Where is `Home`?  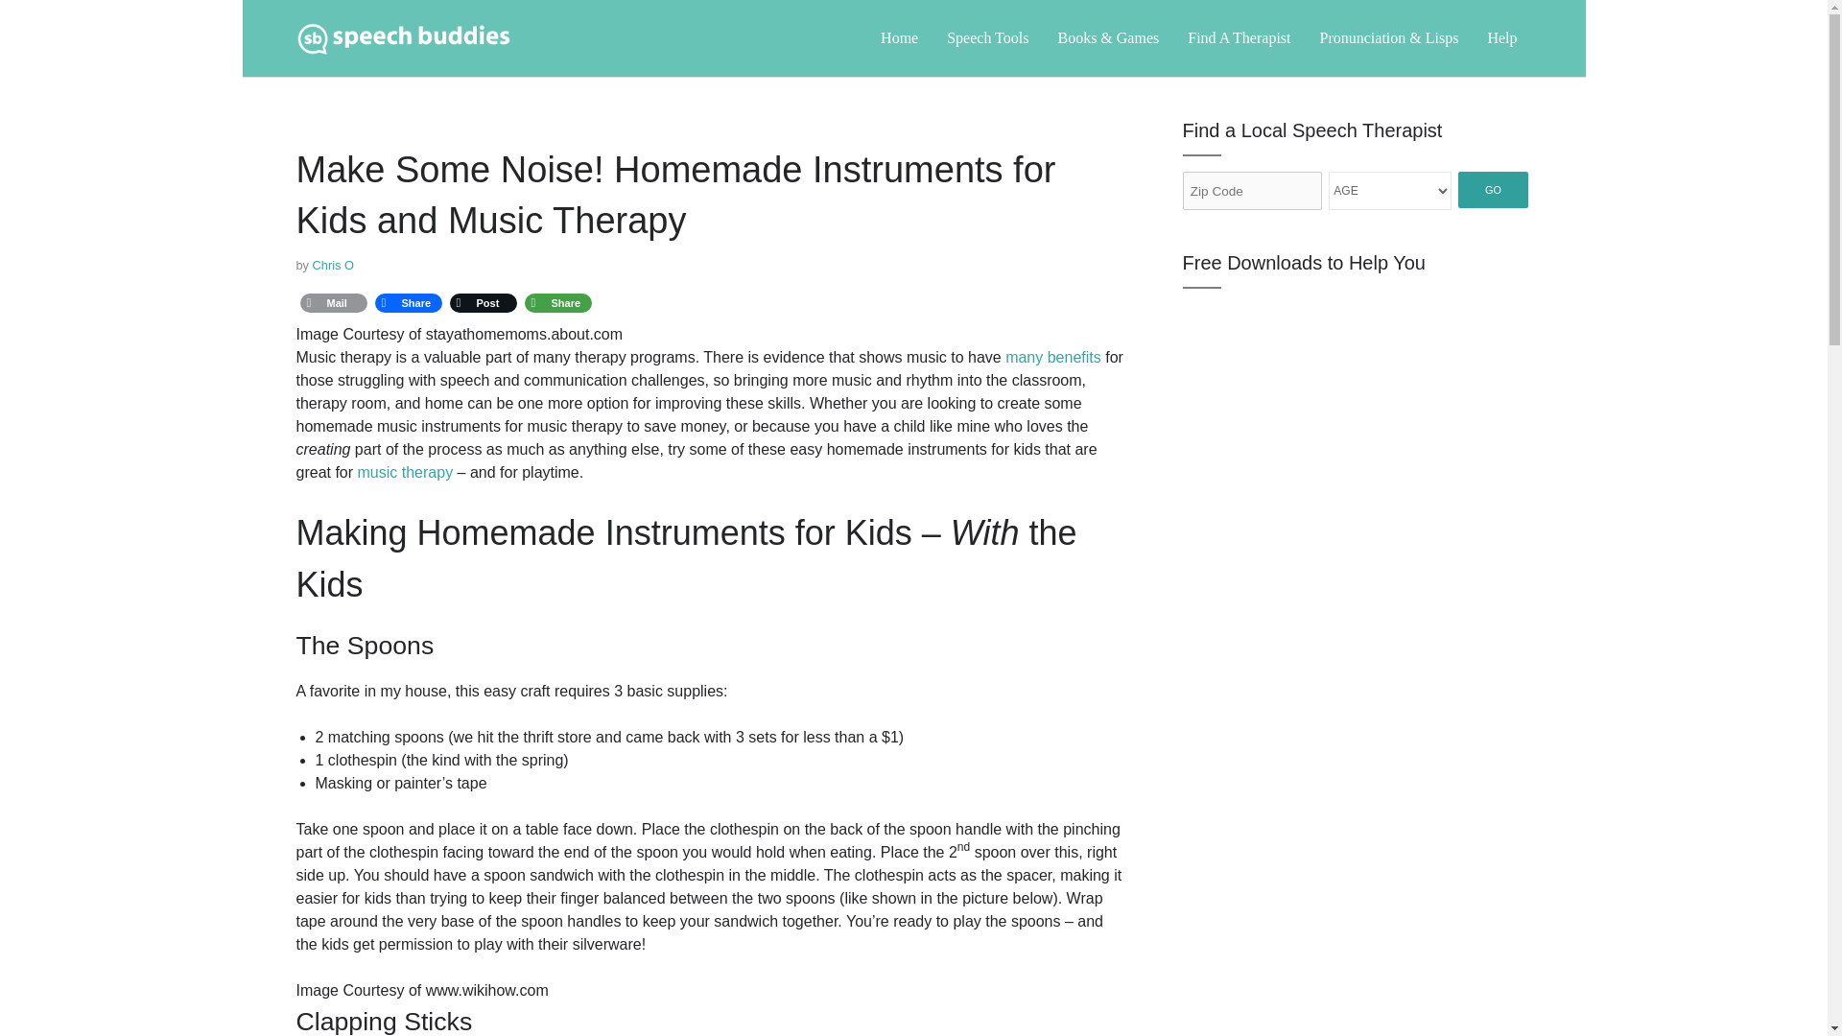 Home is located at coordinates (898, 38).